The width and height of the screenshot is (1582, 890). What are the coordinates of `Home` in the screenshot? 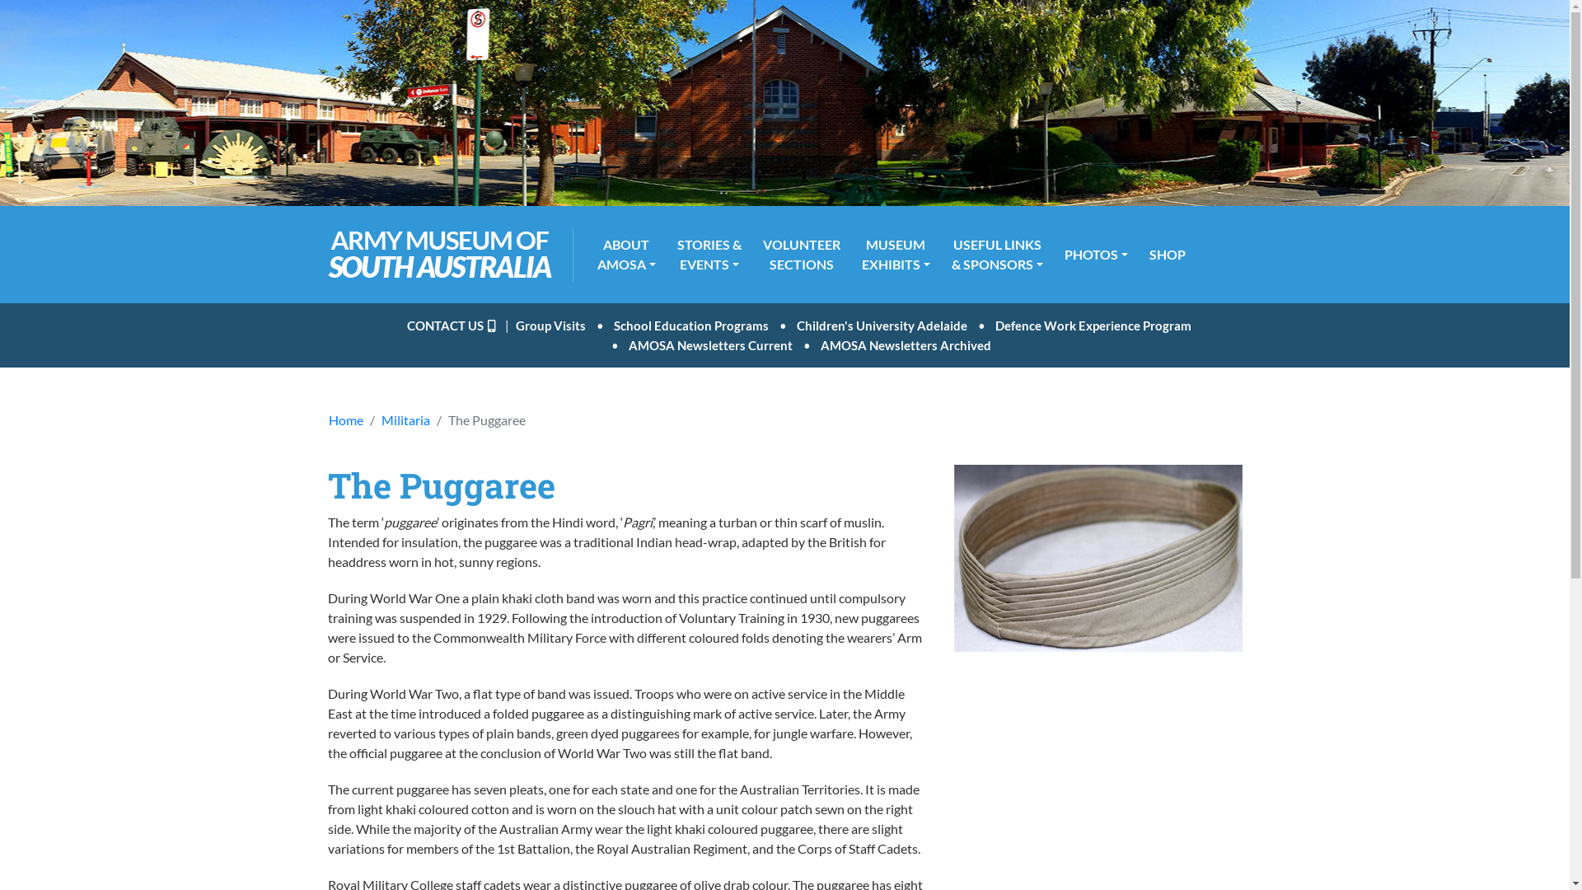 It's located at (345, 420).